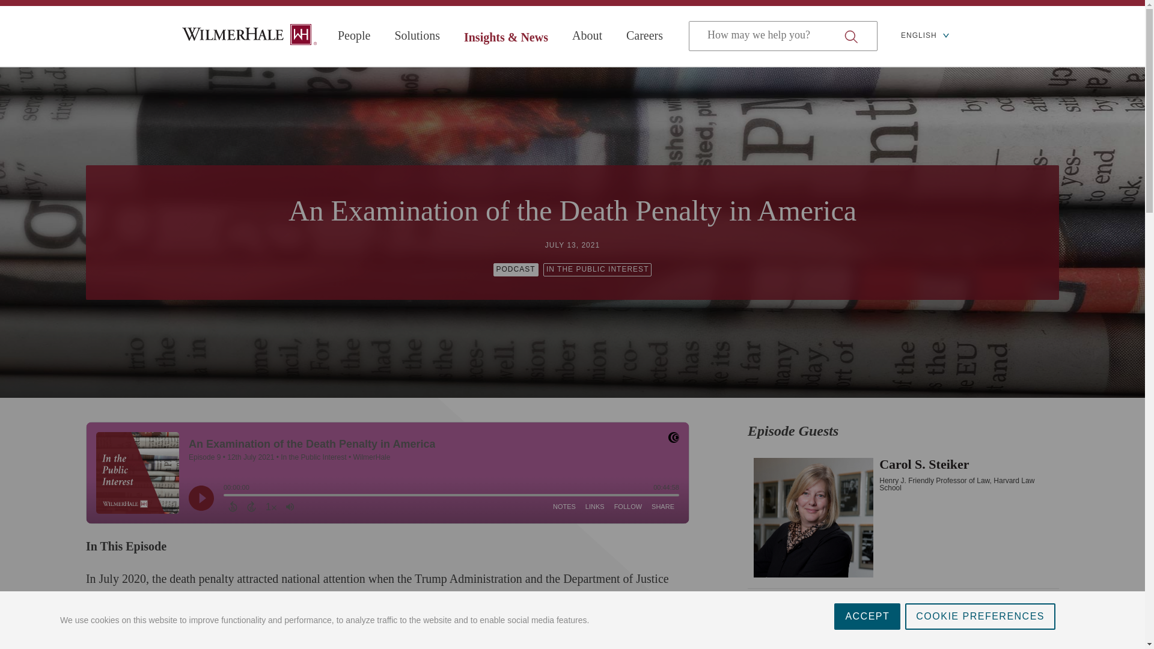  Describe the element at coordinates (354, 35) in the screenshot. I see `People` at that location.